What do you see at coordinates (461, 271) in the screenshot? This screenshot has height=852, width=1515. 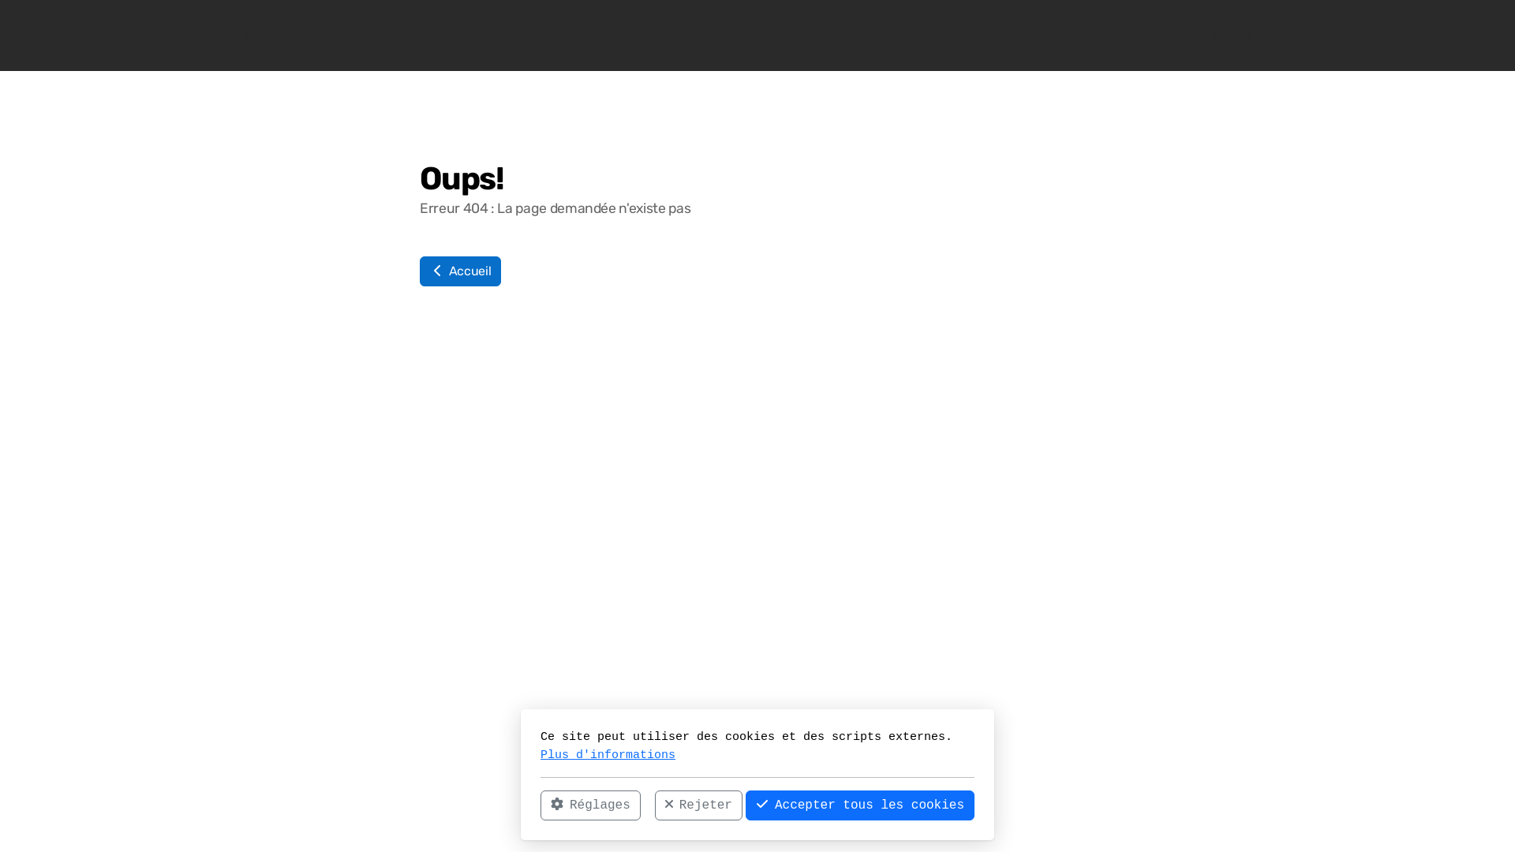 I see `Accueil` at bounding box center [461, 271].